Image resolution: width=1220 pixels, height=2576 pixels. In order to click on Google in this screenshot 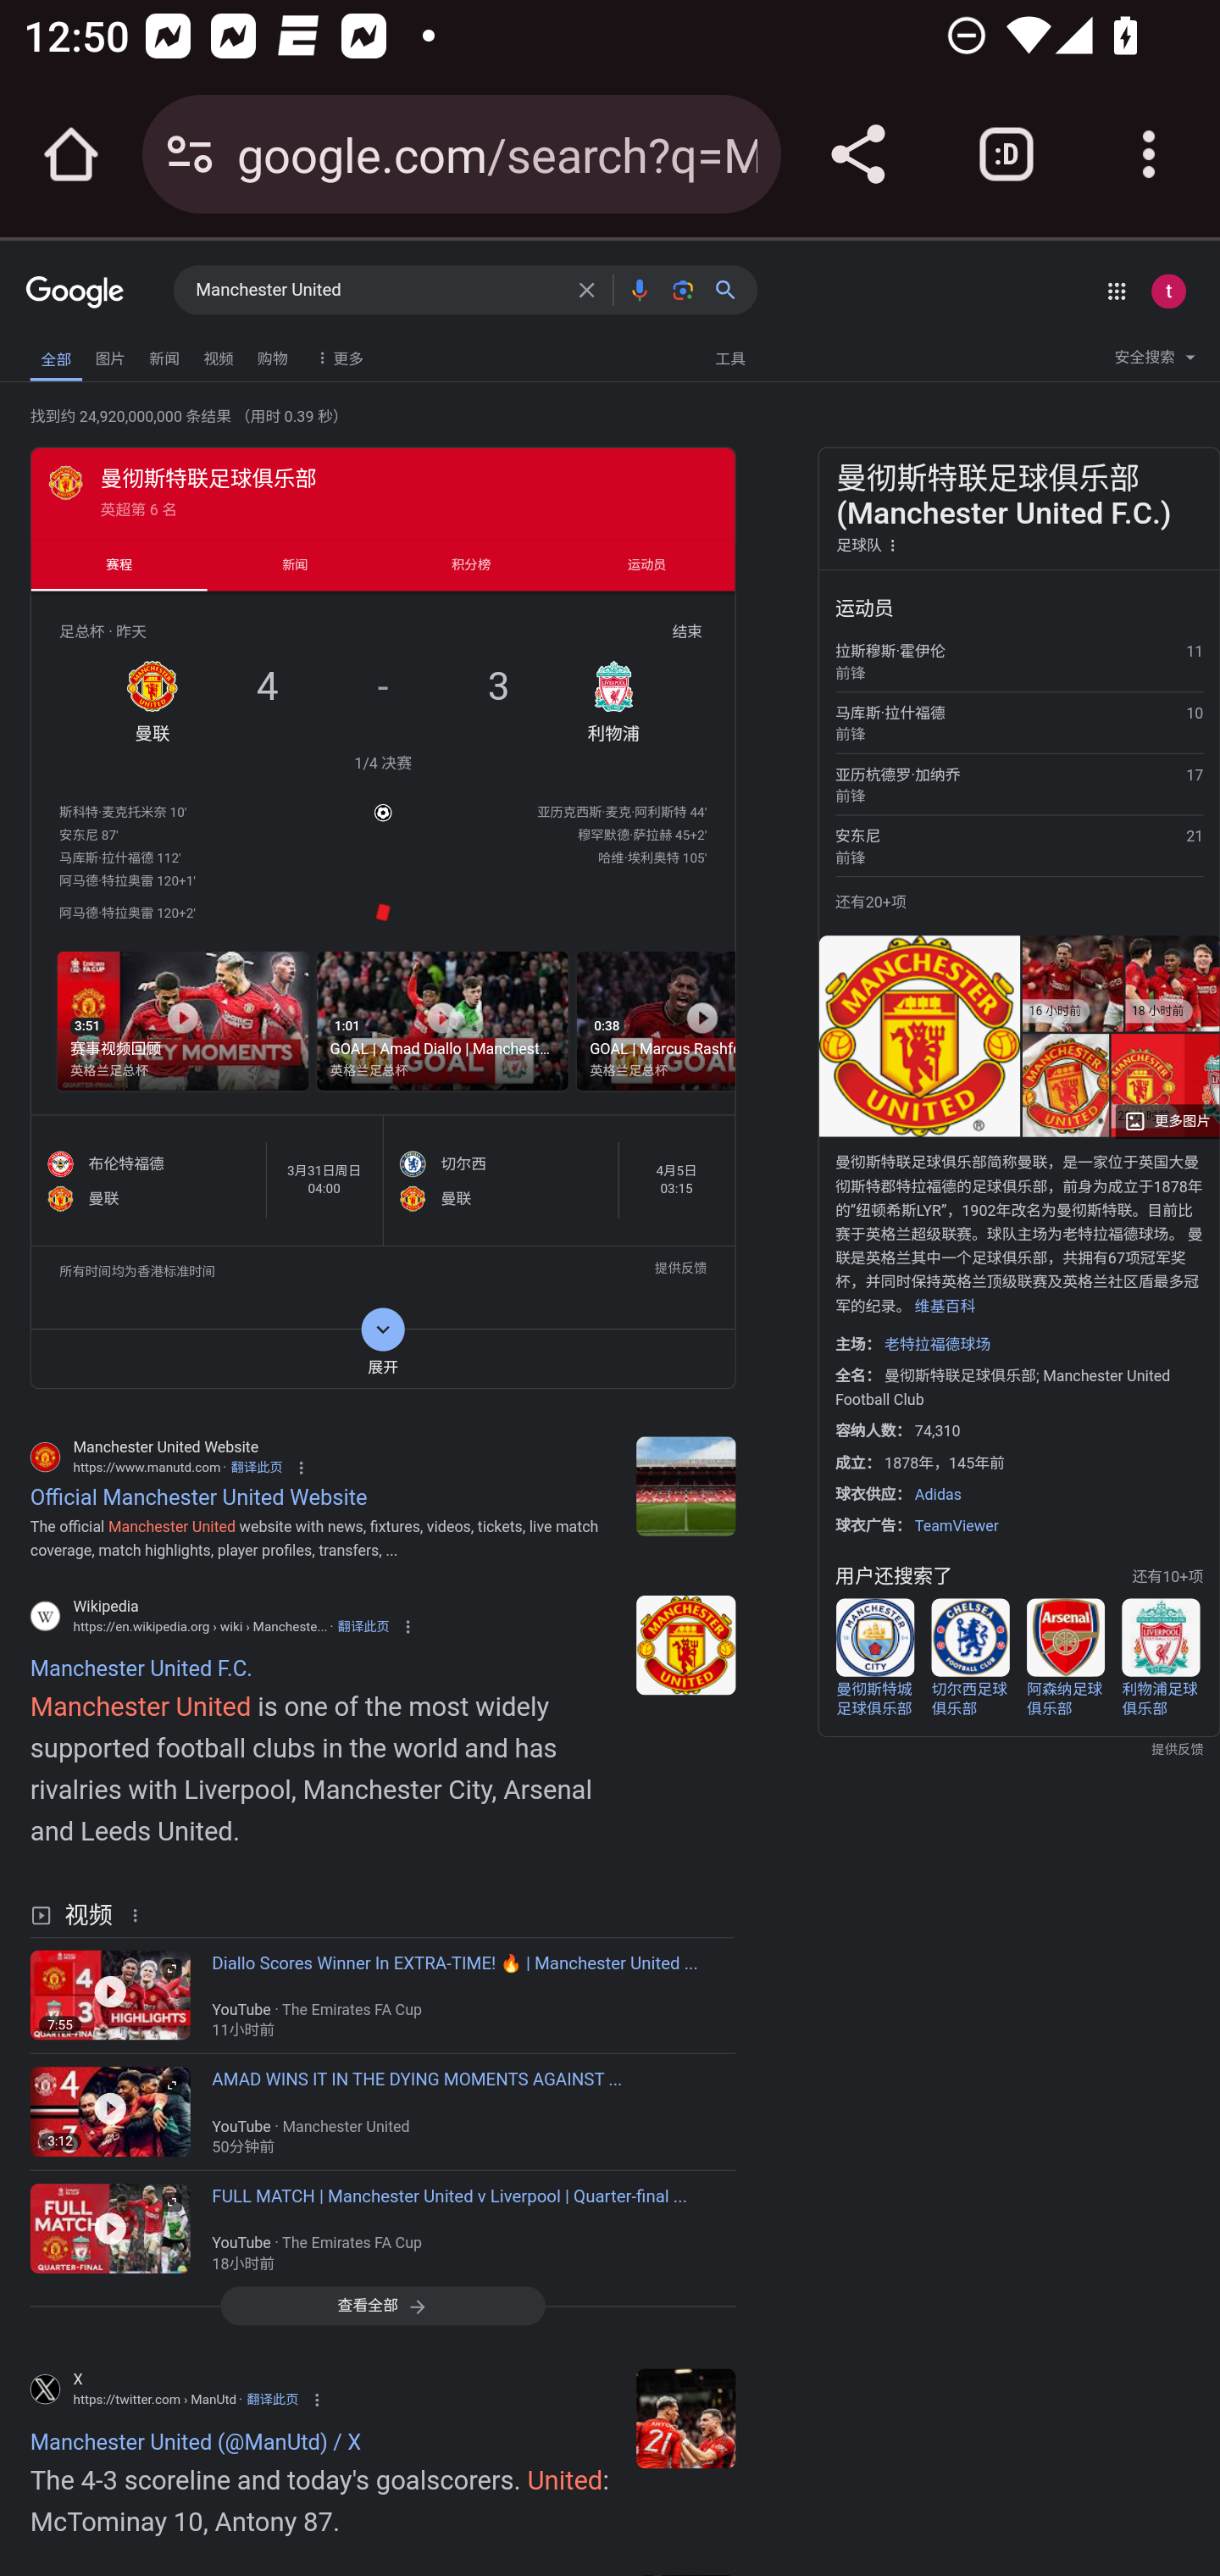, I will do `click(75, 293)`.